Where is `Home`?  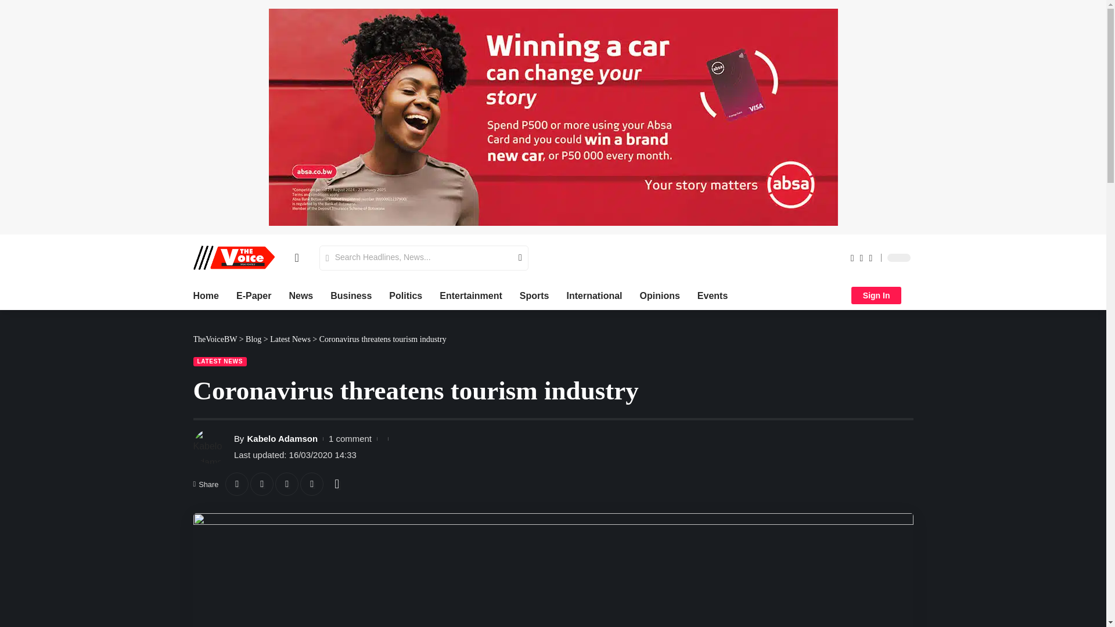 Home is located at coordinates (206, 295).